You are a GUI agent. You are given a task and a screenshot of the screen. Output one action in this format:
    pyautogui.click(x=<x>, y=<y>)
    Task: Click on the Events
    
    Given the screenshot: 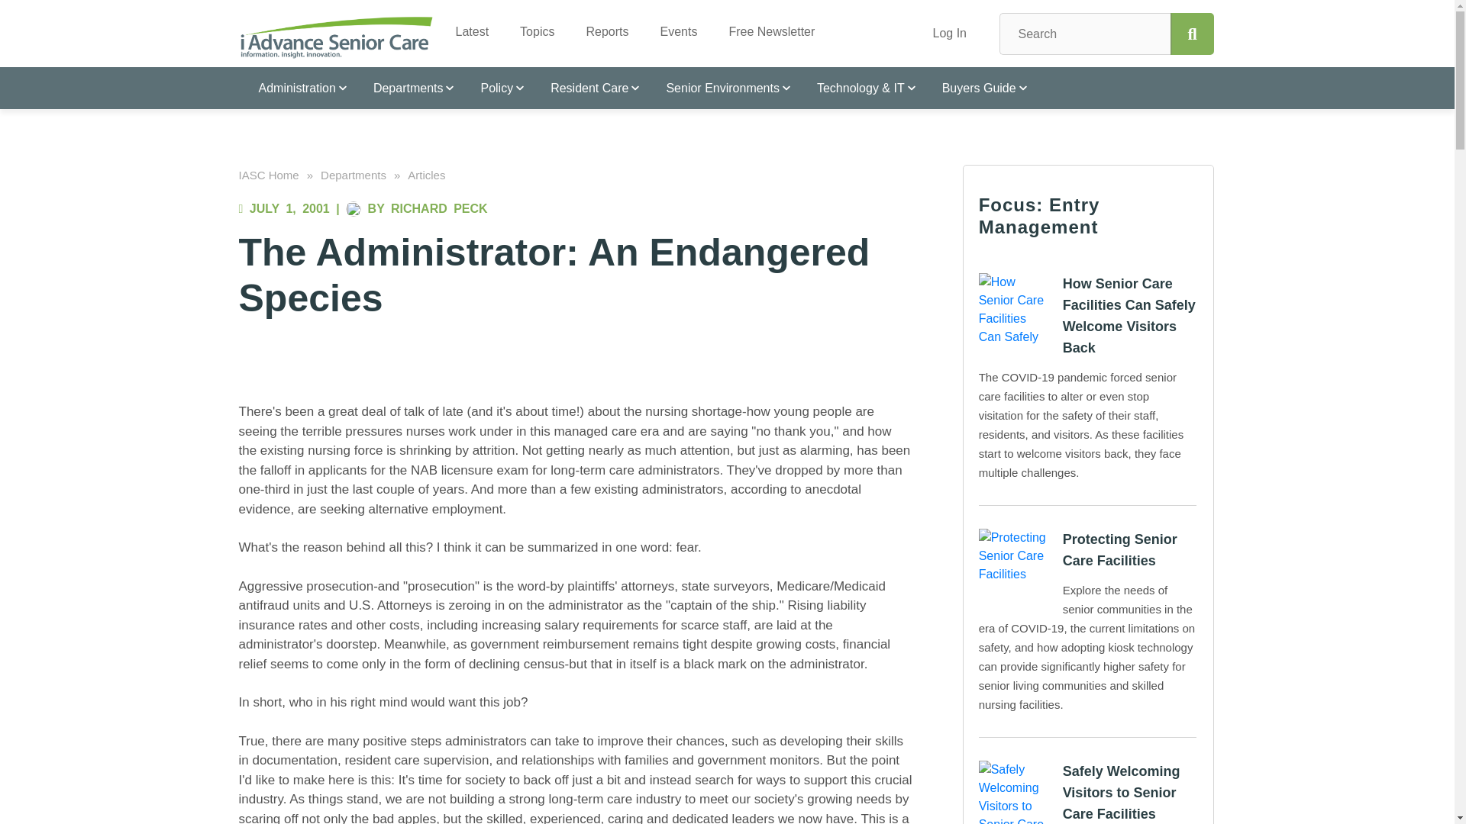 What is the action you would take?
    pyautogui.click(x=672, y=26)
    